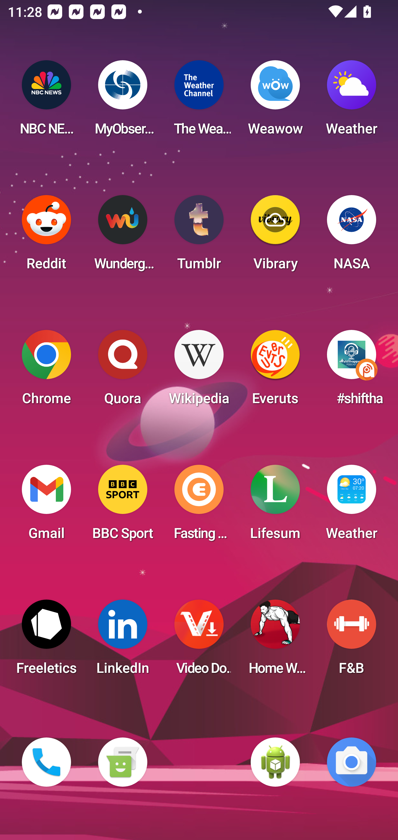 This screenshot has width=398, height=840. I want to click on Gmail, so click(46, 506).